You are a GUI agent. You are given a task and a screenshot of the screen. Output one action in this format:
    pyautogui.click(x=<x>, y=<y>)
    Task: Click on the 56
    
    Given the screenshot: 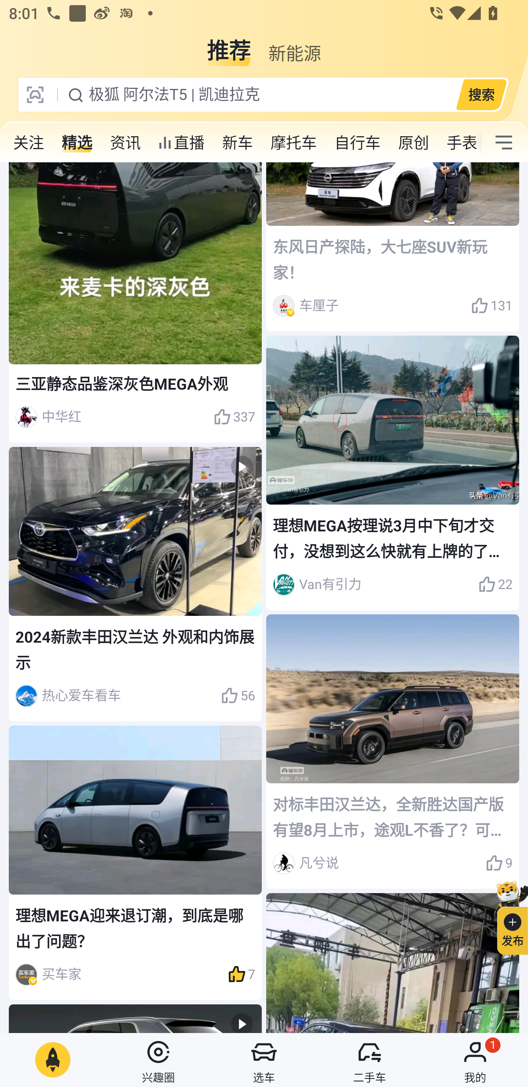 What is the action you would take?
    pyautogui.click(x=238, y=696)
    